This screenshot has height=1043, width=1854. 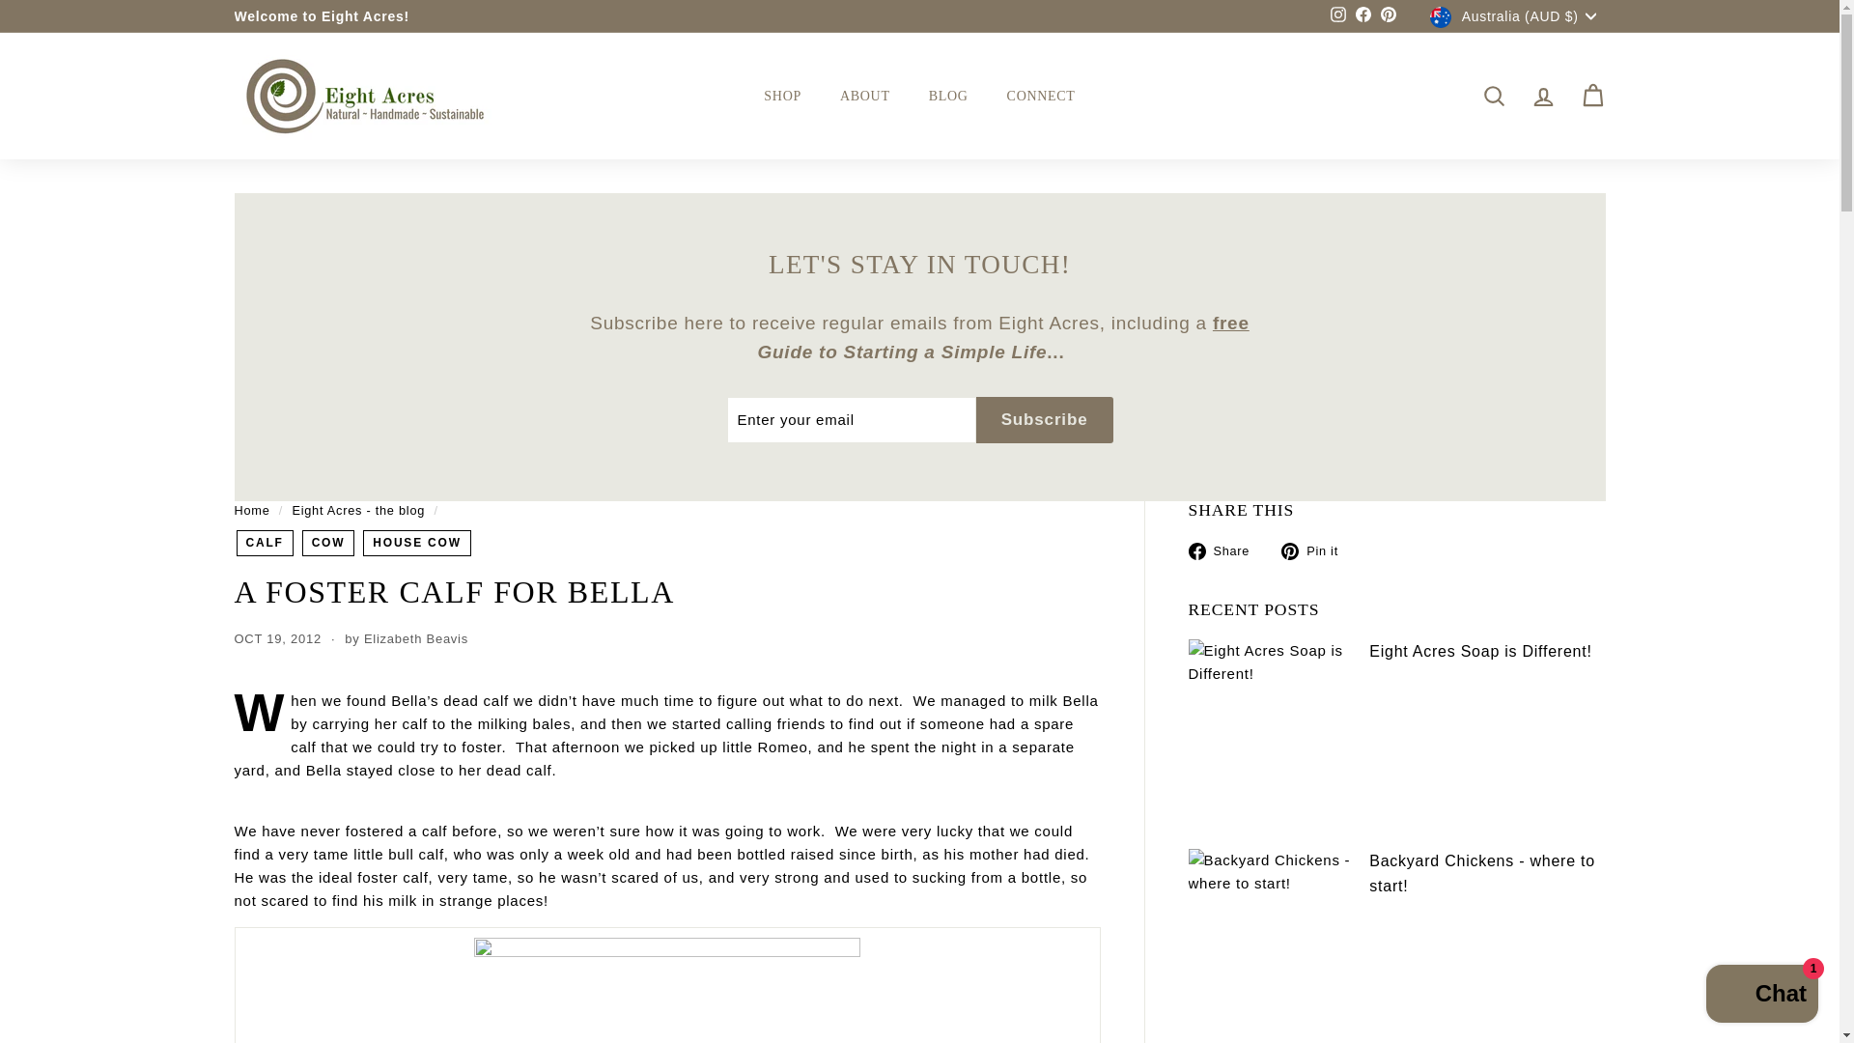 I want to click on Pin on Pinterest, so click(x=1317, y=550).